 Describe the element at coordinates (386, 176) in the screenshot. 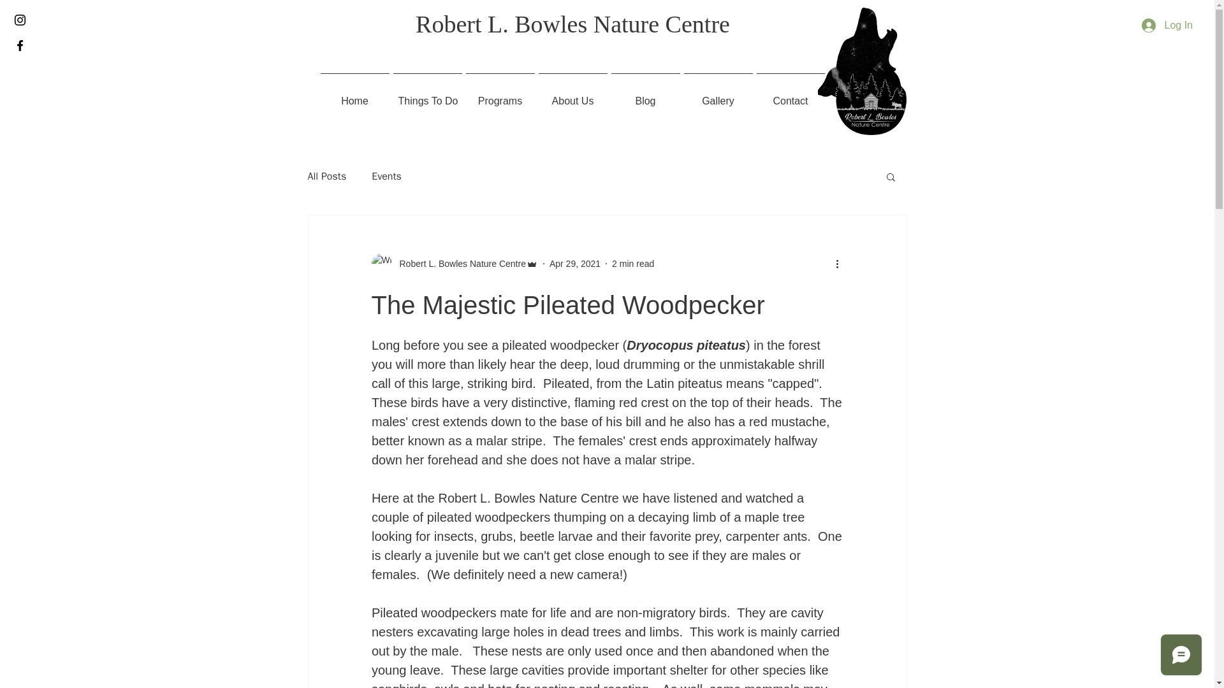

I see `Events` at that location.